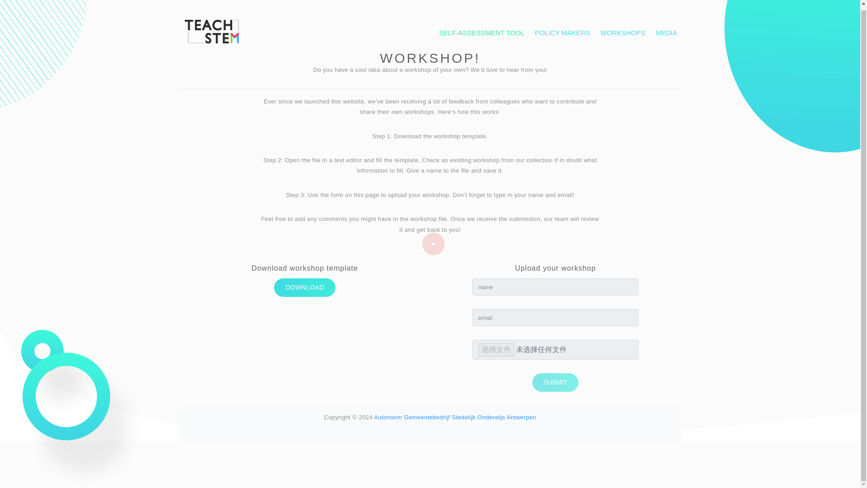 The image size is (867, 488). Describe the element at coordinates (666, 30) in the screenshot. I see `MEDIA` at that location.